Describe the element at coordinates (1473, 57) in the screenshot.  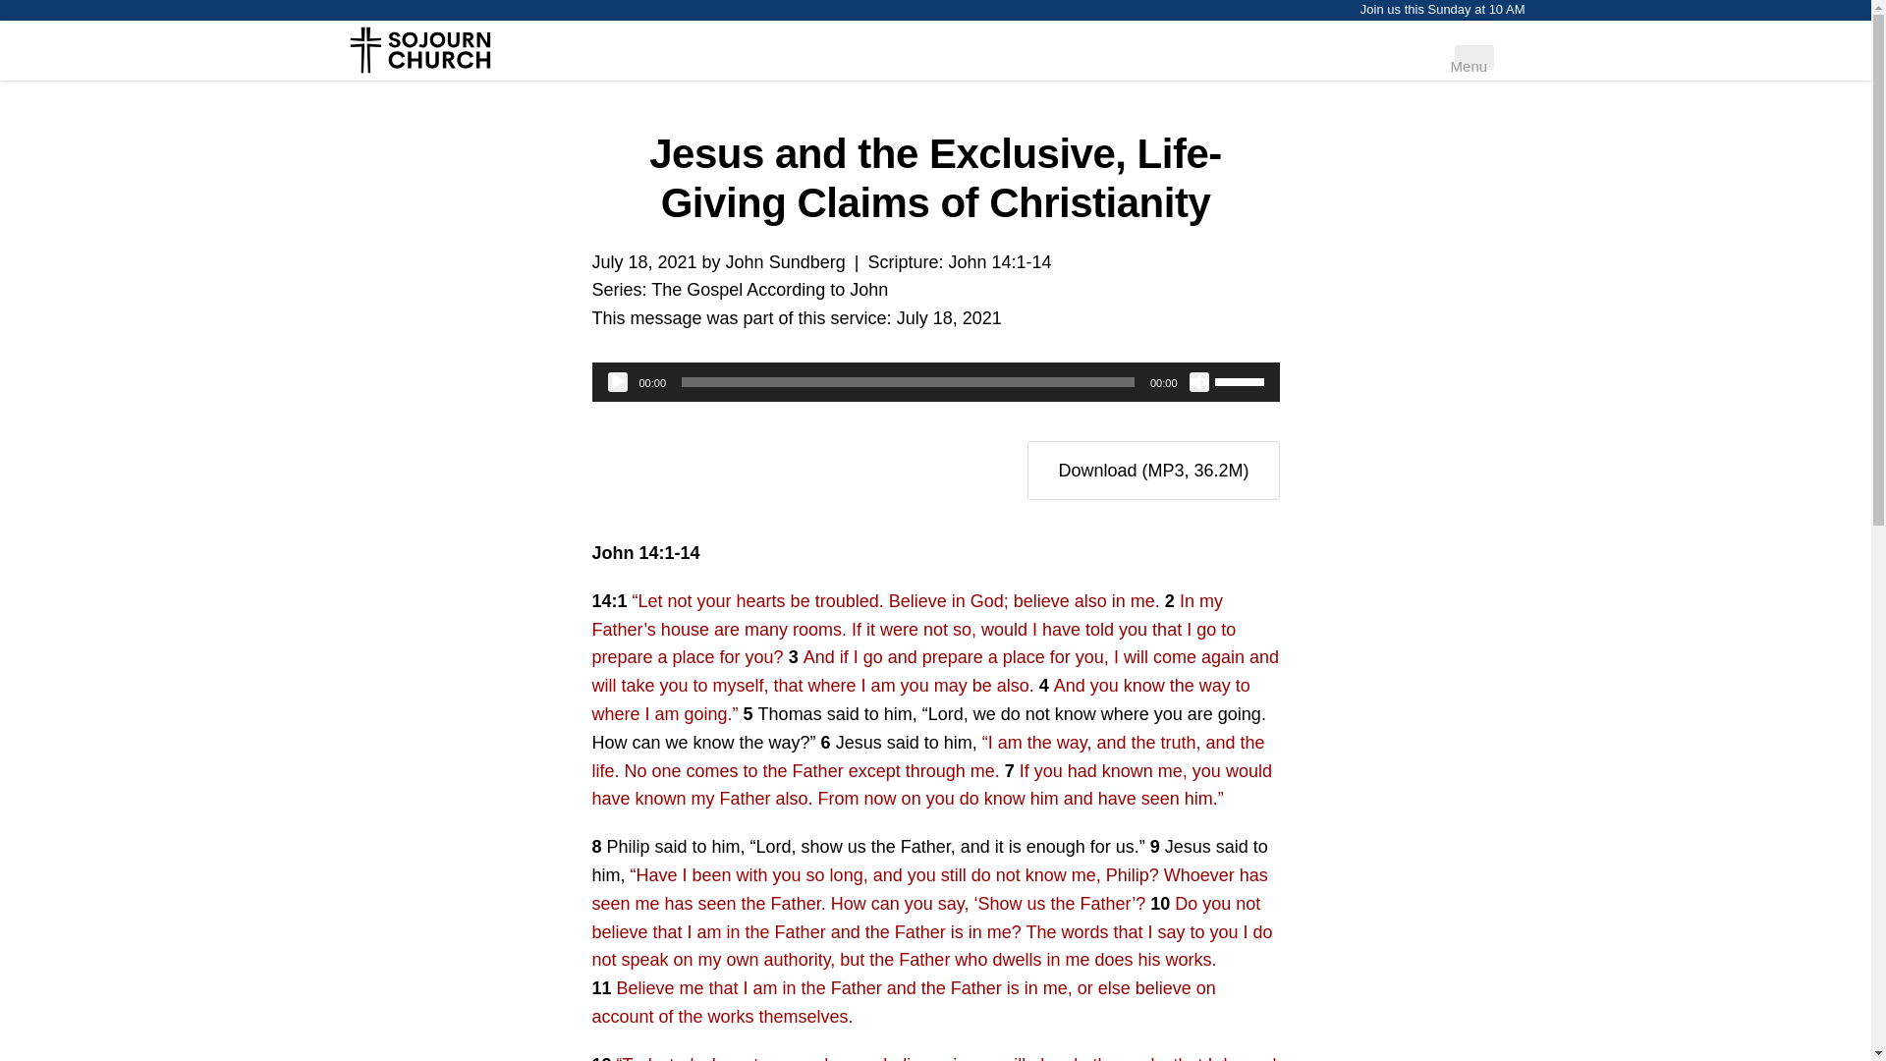
I see `John Sundberg` at that location.